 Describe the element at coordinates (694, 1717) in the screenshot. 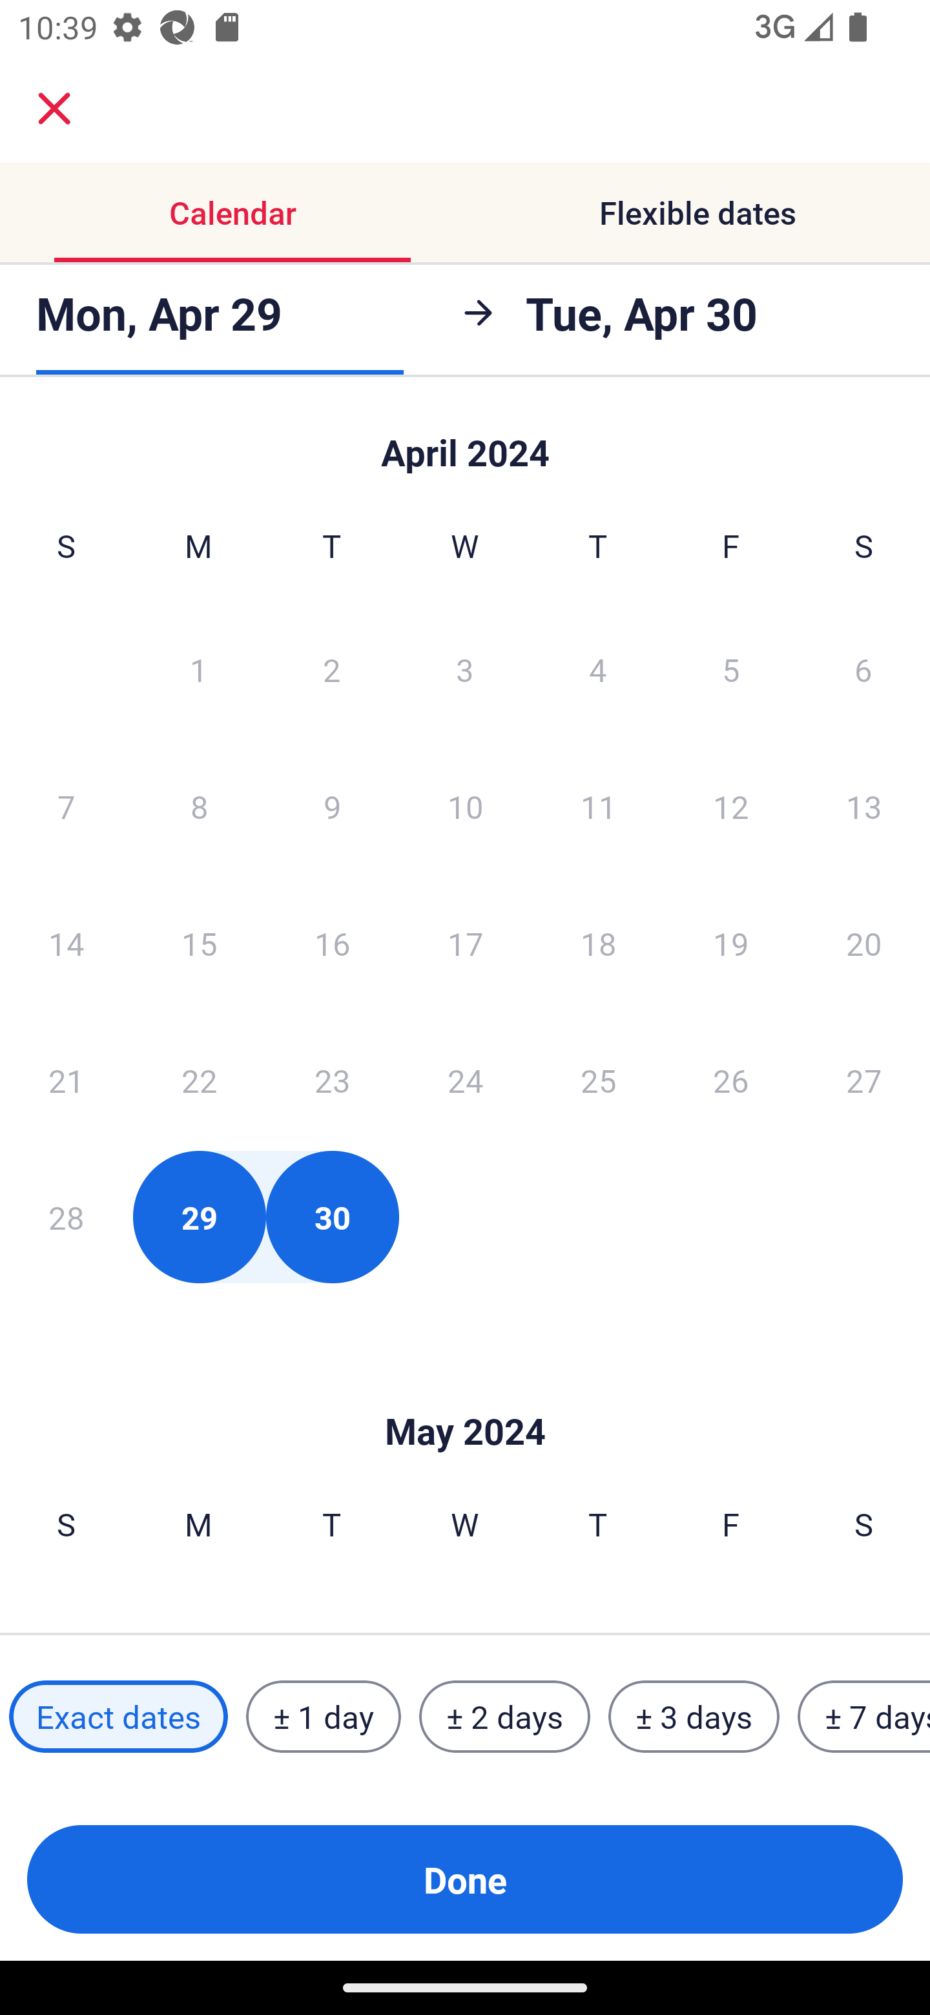

I see `± 3 days` at that location.